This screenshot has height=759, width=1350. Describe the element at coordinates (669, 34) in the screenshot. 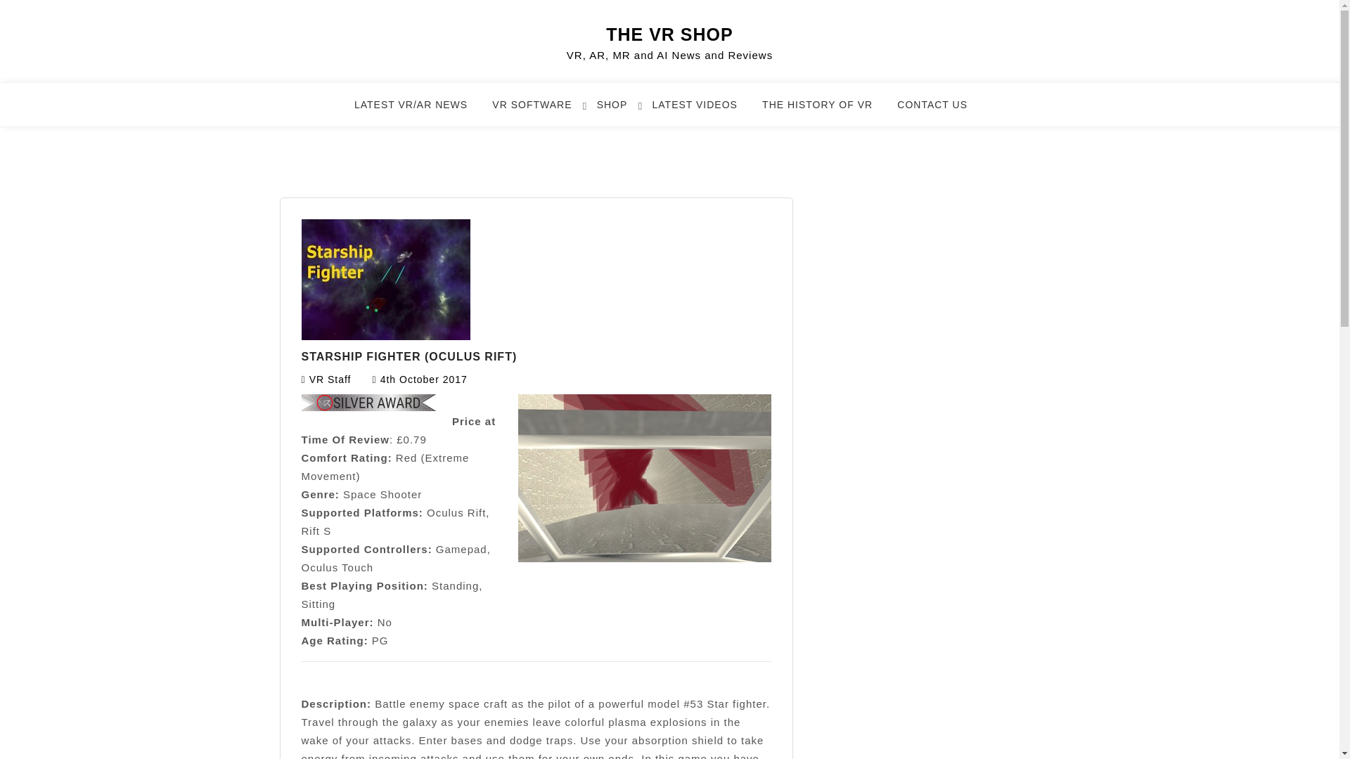

I see `THE VR SHOP` at that location.